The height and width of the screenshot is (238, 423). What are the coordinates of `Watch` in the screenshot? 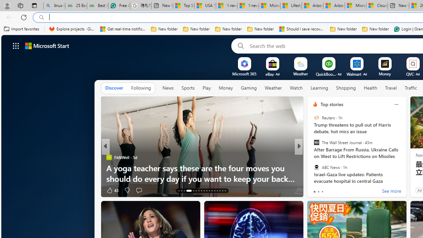 It's located at (296, 88).